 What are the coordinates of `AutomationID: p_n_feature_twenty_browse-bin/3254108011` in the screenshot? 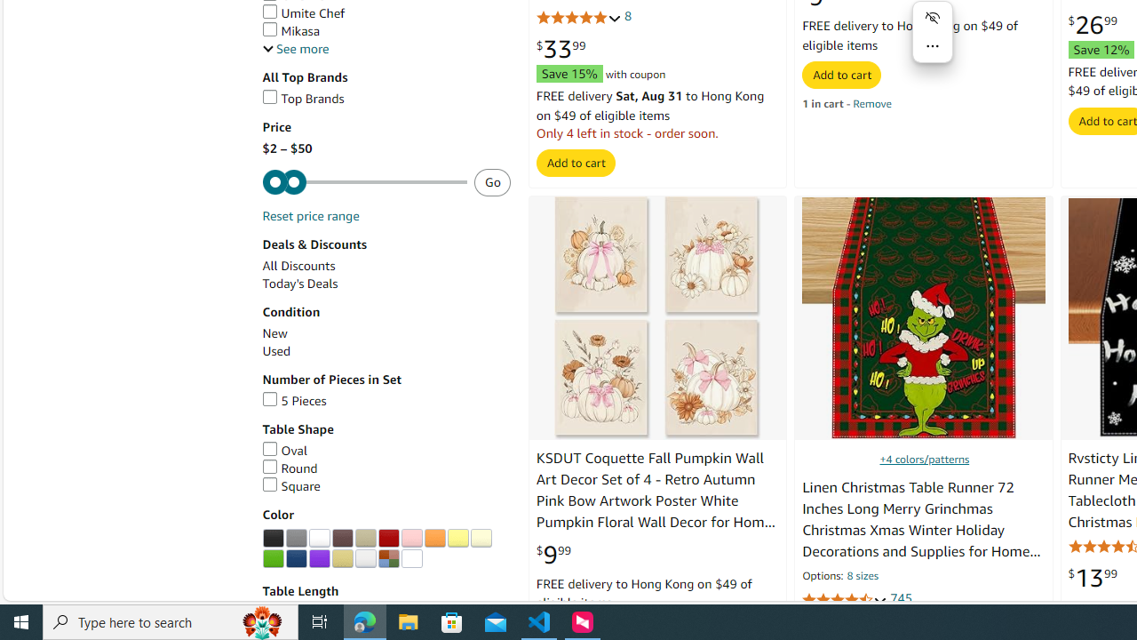 It's located at (273, 558).